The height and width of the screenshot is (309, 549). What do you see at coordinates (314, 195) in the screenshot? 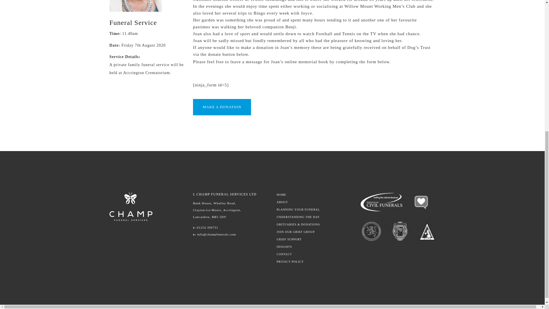
I see `HOME` at bounding box center [314, 195].